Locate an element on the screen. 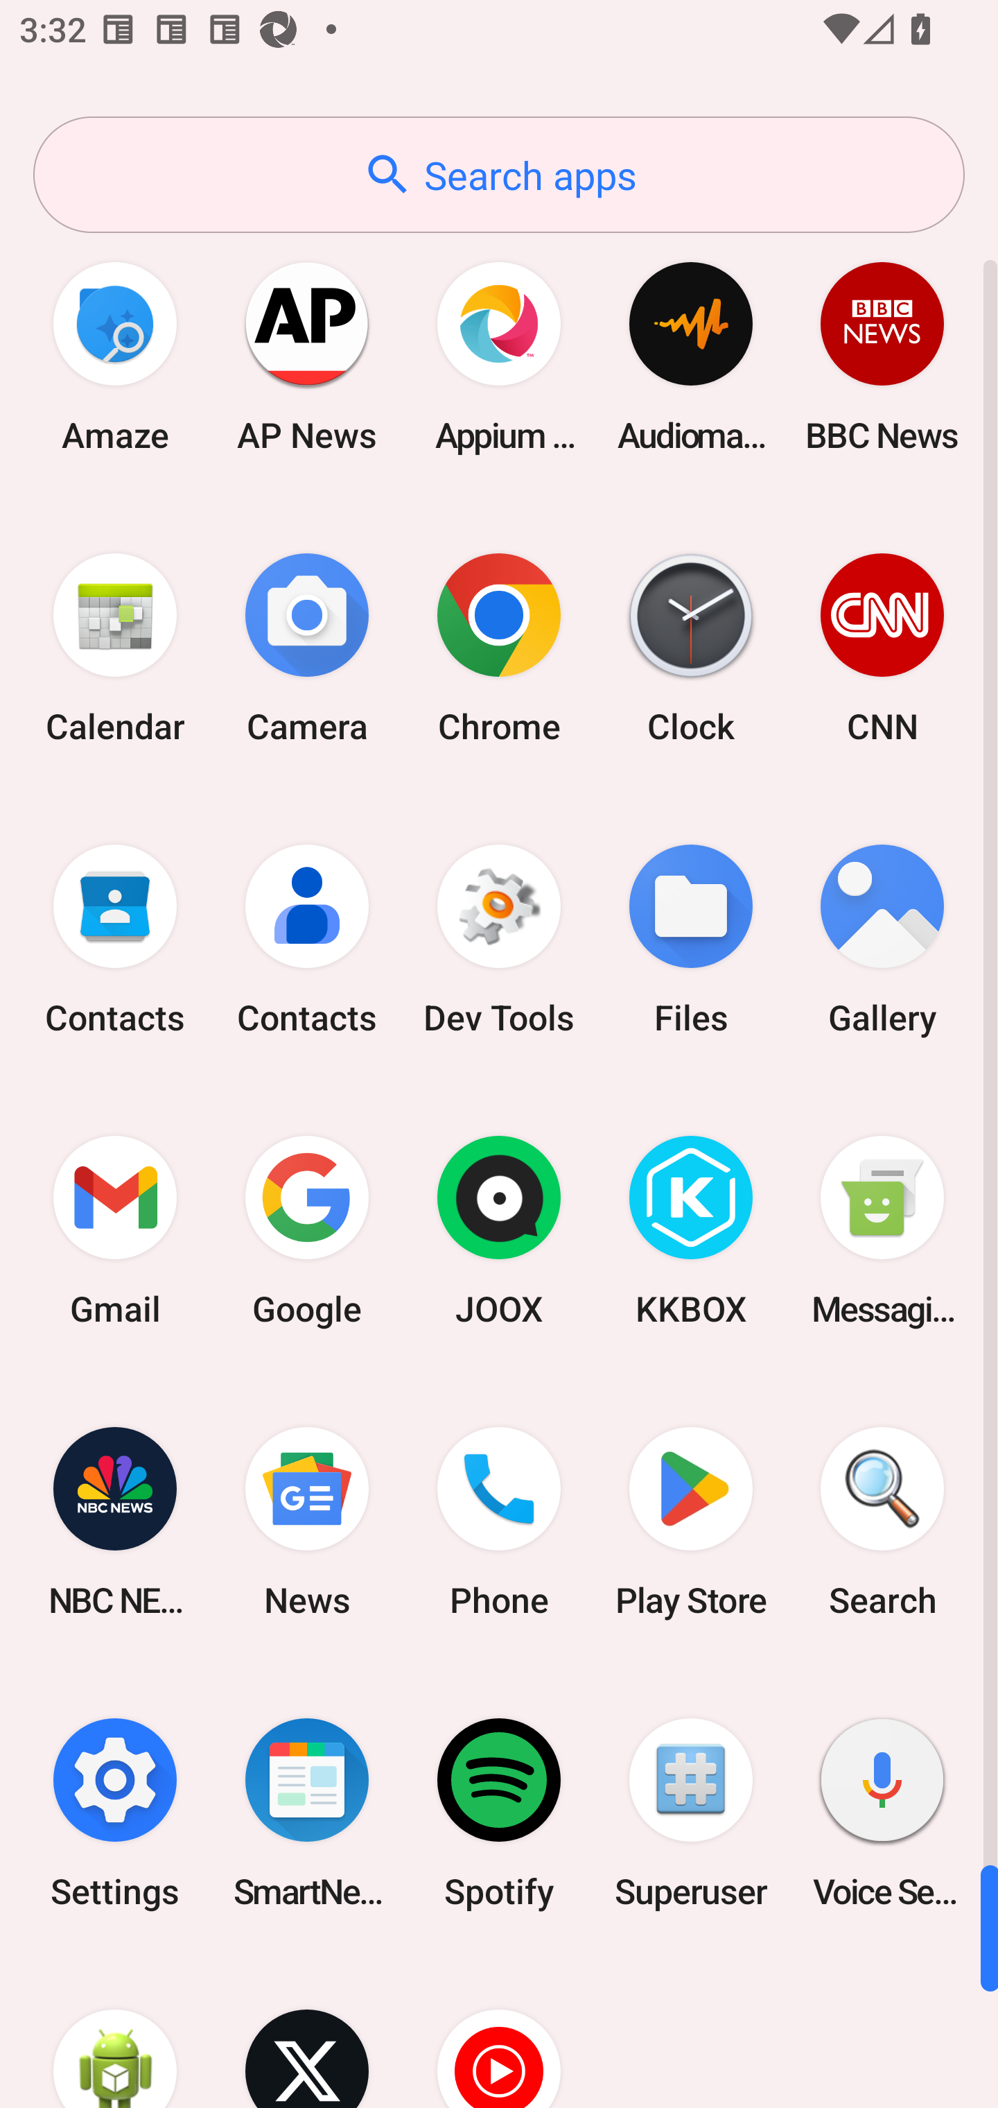  Phone is located at coordinates (499, 1521).